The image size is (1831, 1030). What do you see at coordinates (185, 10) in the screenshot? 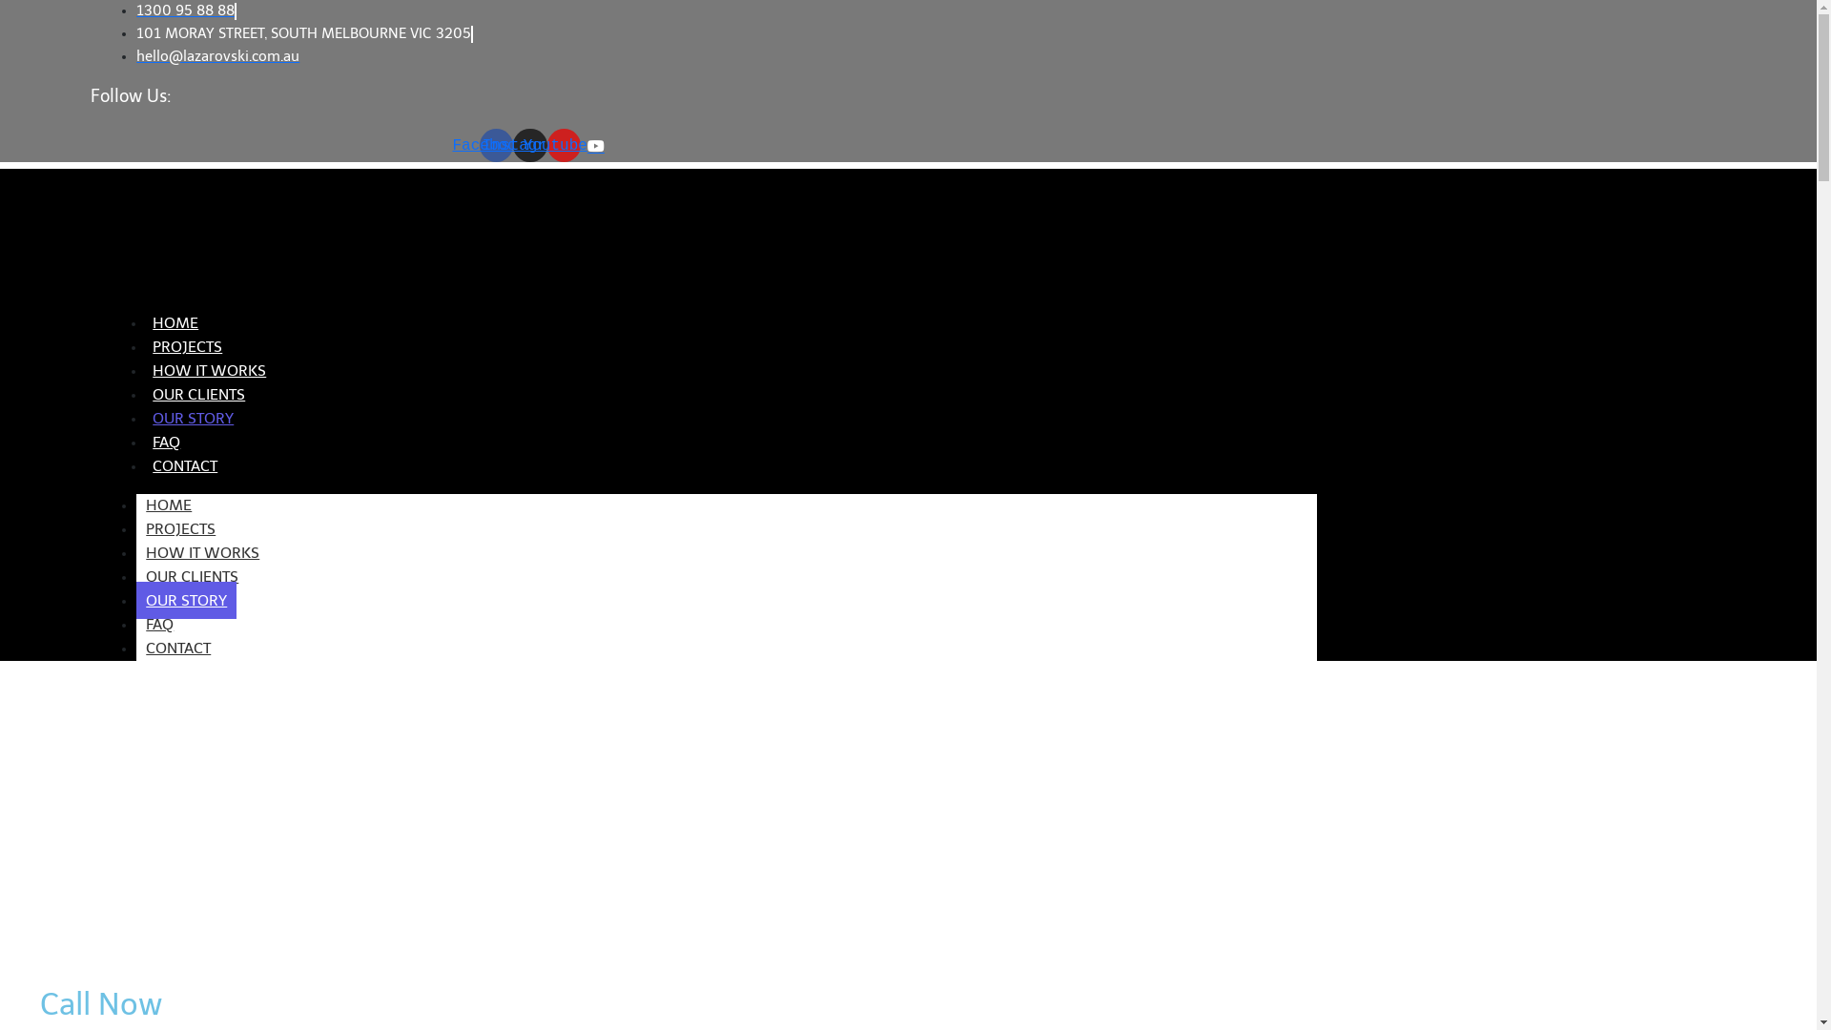
I see `1300 95 88 88` at bounding box center [185, 10].